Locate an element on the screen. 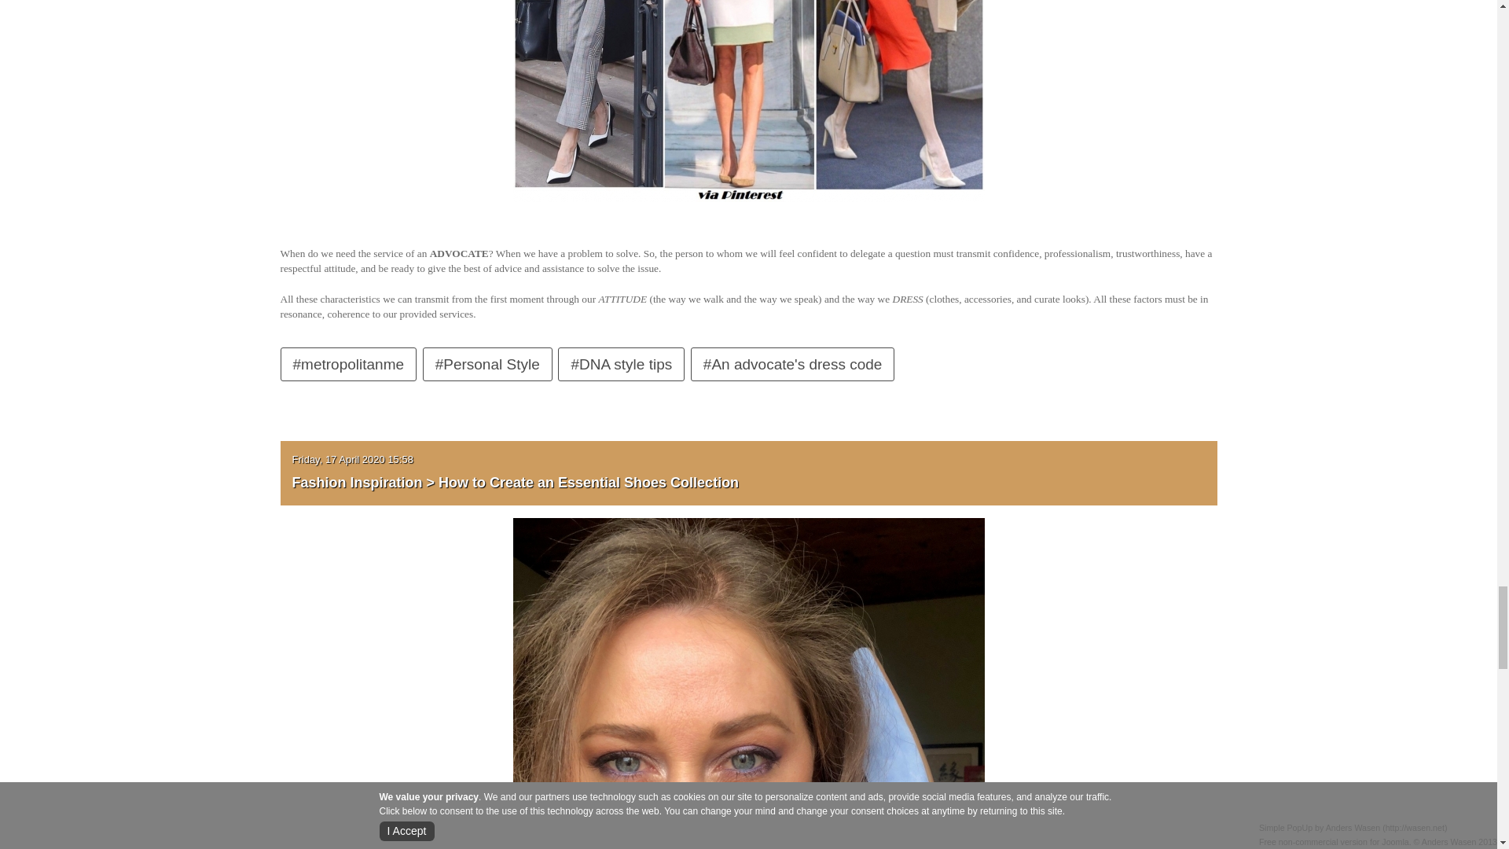 The image size is (1509, 849). How to Create an Essential Shoes Collection is located at coordinates (748, 830).